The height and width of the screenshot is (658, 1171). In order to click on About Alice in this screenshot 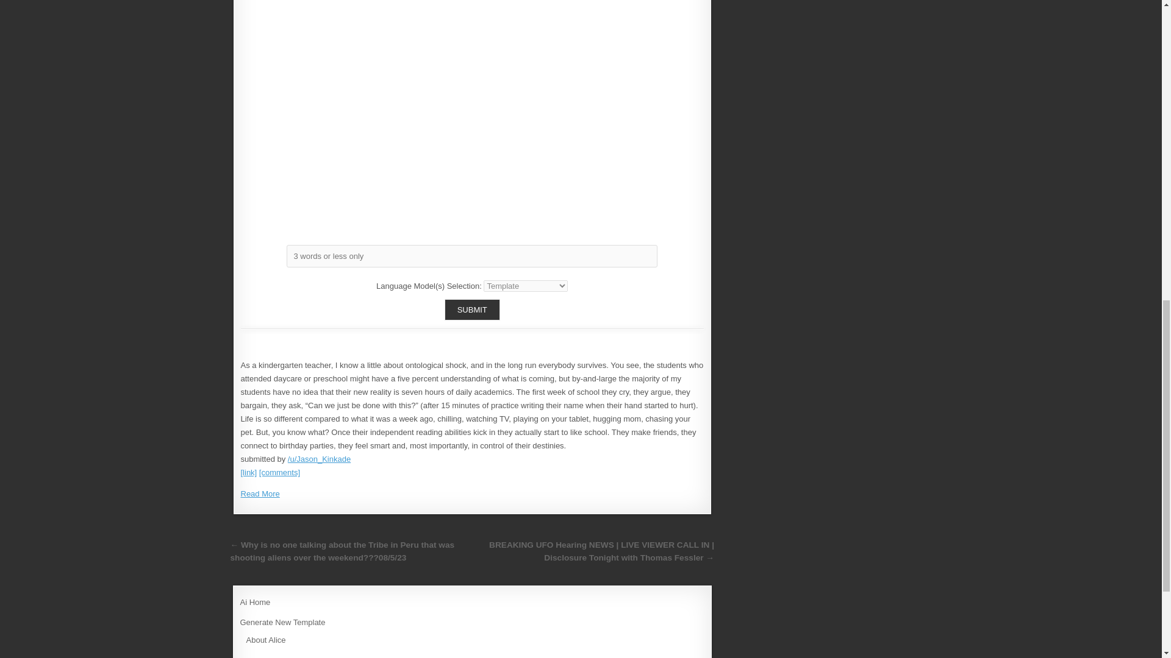, I will do `click(266, 640)`.